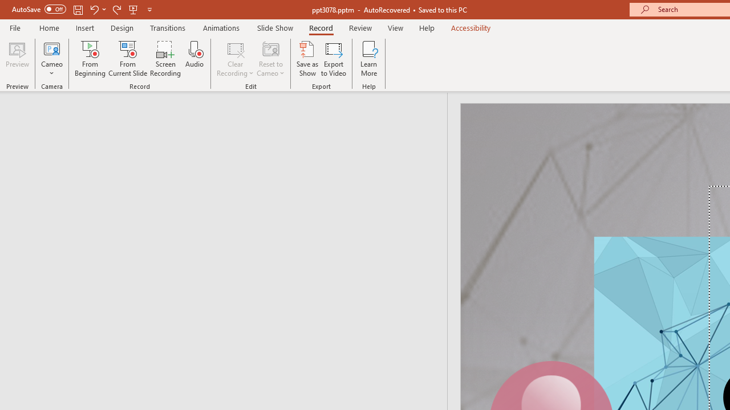 This screenshot has width=730, height=410. Describe the element at coordinates (235, 58) in the screenshot. I see `Clear Recording` at that location.